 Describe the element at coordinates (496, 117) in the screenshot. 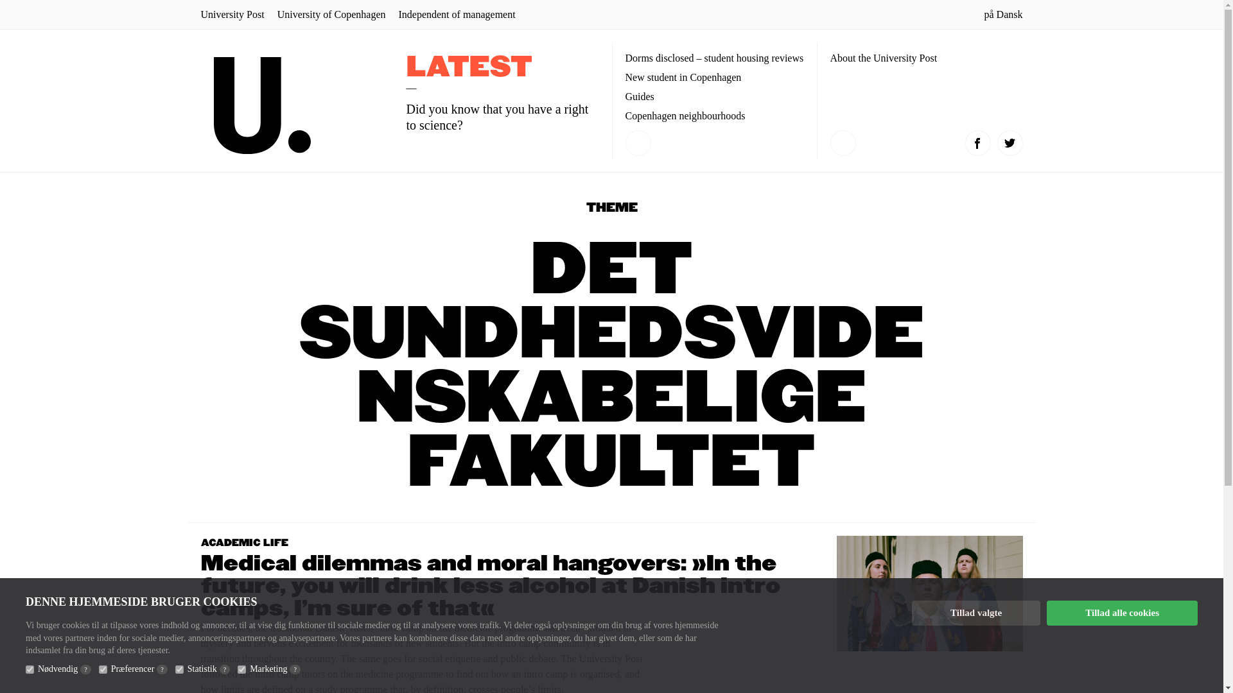

I see `Did you know that you have a right to science?` at that location.